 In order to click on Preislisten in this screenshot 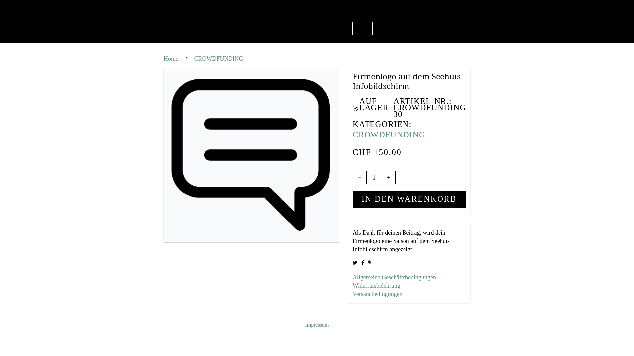, I will do `click(279, 28)`.